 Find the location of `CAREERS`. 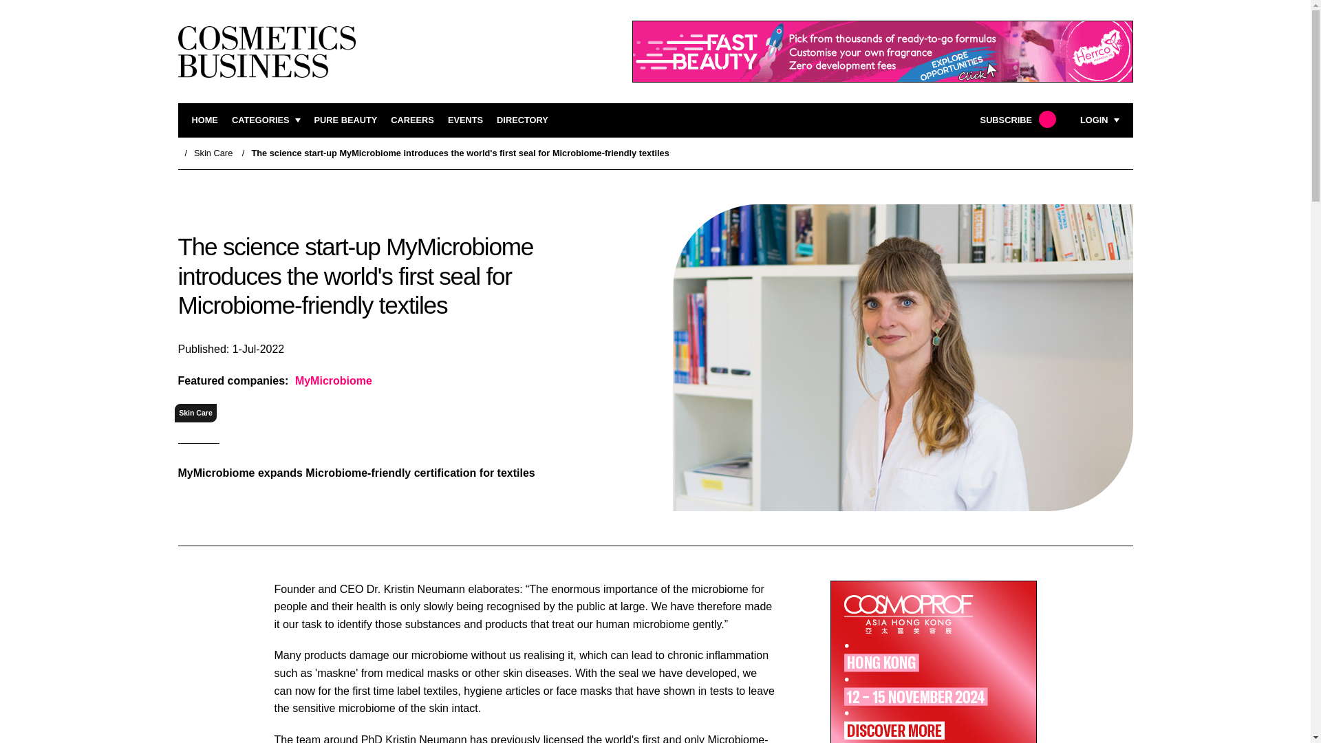

CAREERS is located at coordinates (413, 120).